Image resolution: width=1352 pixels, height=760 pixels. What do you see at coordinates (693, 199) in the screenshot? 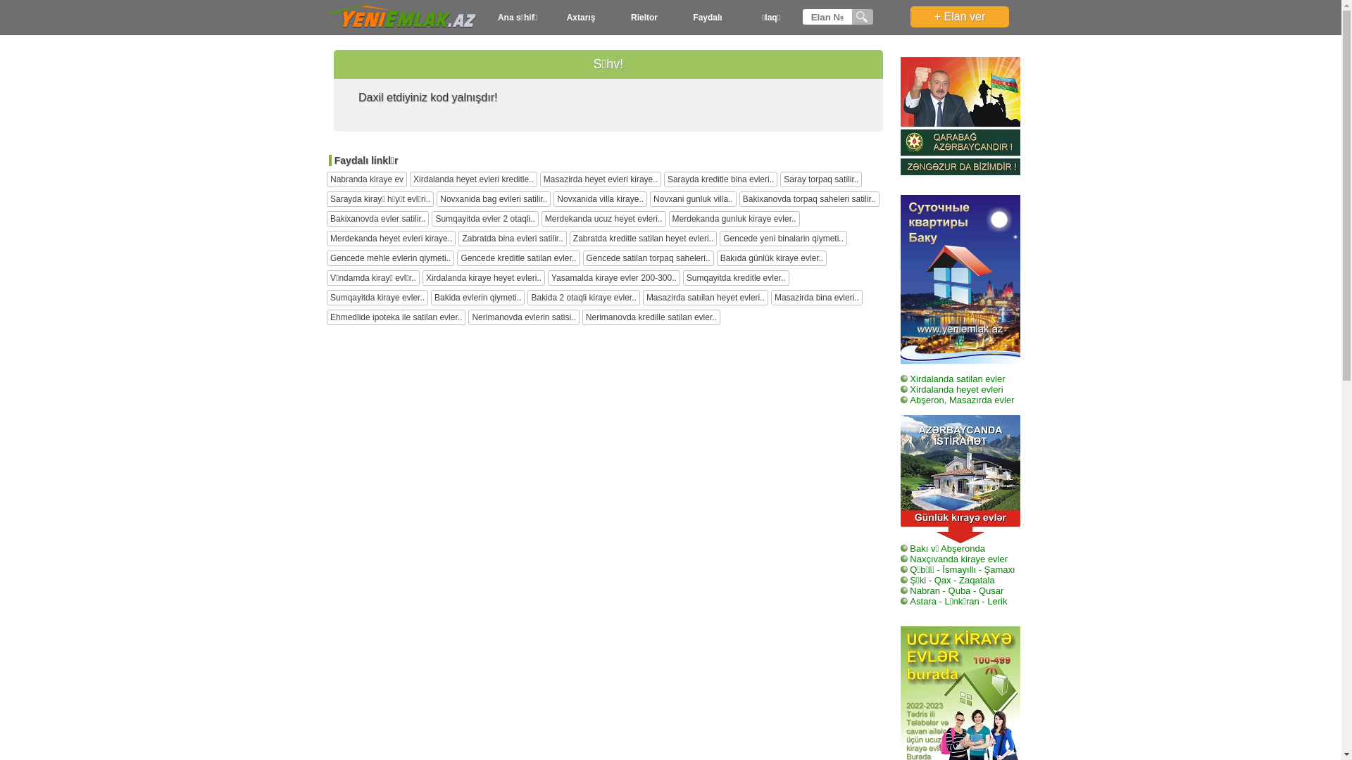
I see `Novxani gunluk villa..` at bounding box center [693, 199].